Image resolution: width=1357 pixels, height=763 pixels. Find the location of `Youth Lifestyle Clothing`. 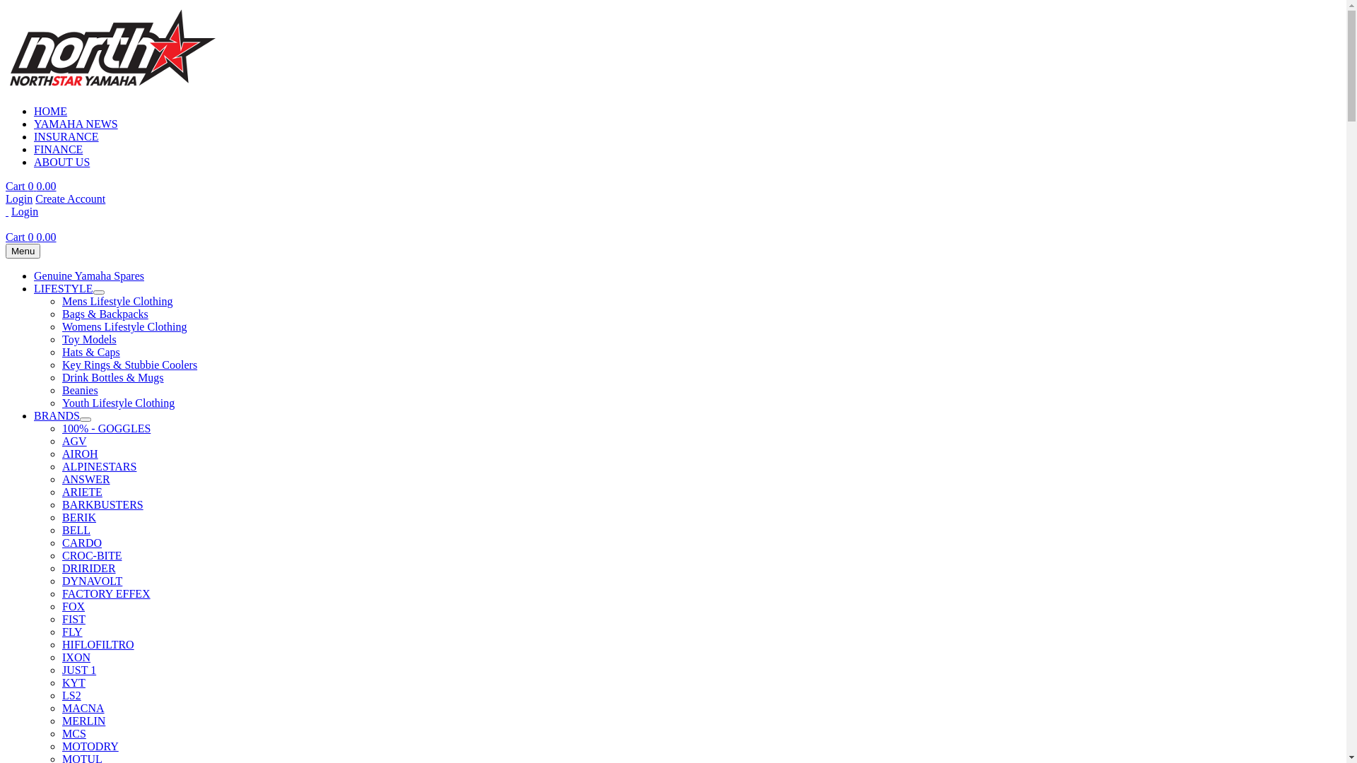

Youth Lifestyle Clothing is located at coordinates (118, 403).